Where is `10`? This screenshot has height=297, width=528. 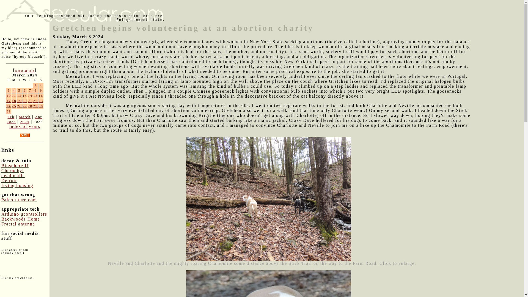
10 is located at coordinates (9, 96).